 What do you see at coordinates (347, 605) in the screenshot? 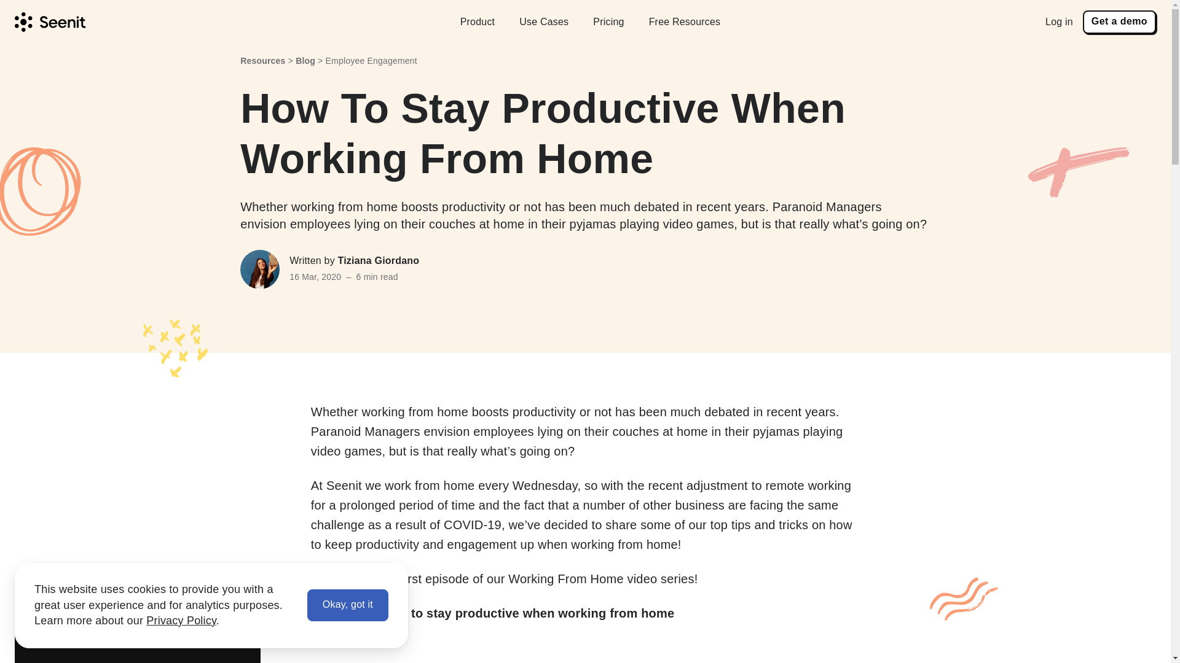
I see `Okay, got it` at bounding box center [347, 605].